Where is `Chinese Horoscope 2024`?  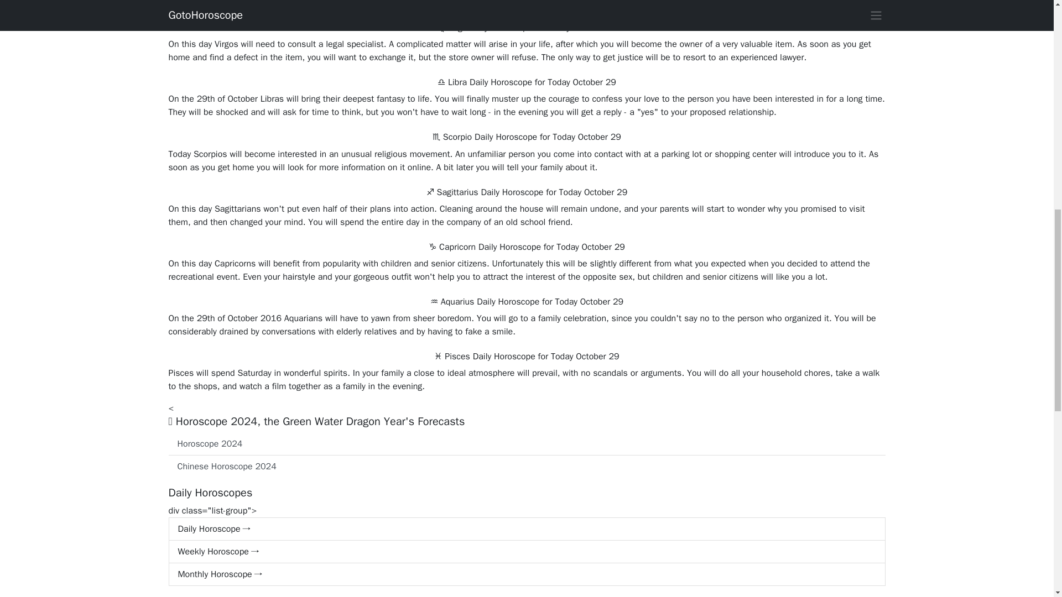 Chinese Horoscope 2024 is located at coordinates (526, 467).